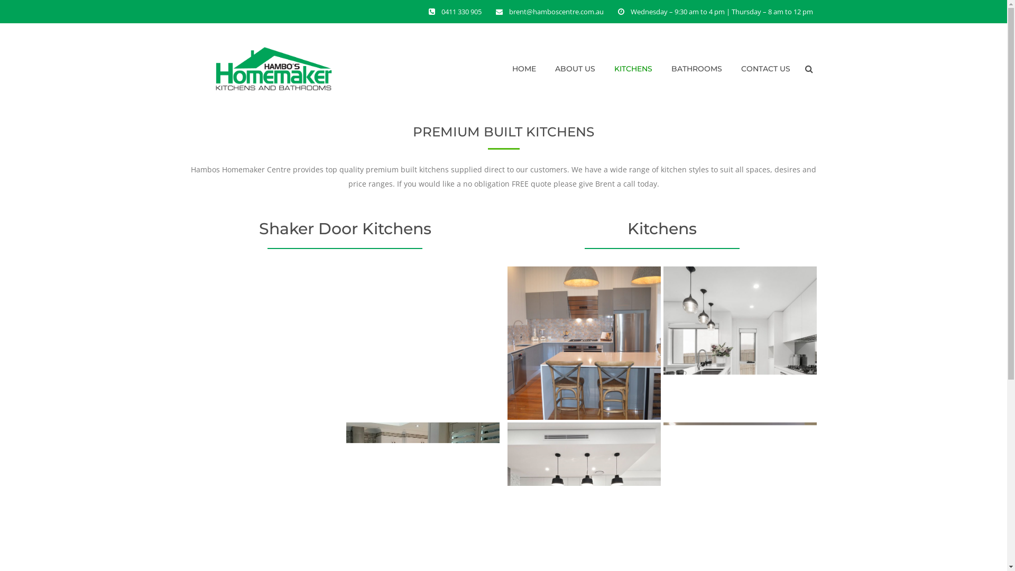 The height and width of the screenshot is (571, 1015). What do you see at coordinates (697, 69) in the screenshot?
I see `BATHROOMS` at bounding box center [697, 69].